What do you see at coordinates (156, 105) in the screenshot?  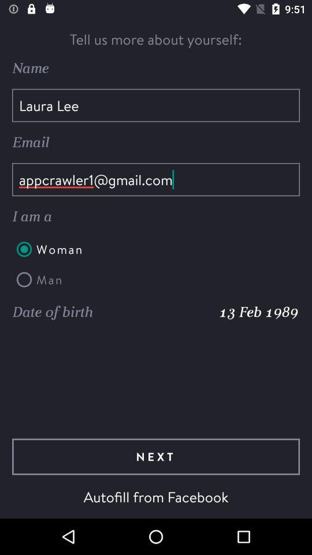 I see `click laura lee` at bounding box center [156, 105].